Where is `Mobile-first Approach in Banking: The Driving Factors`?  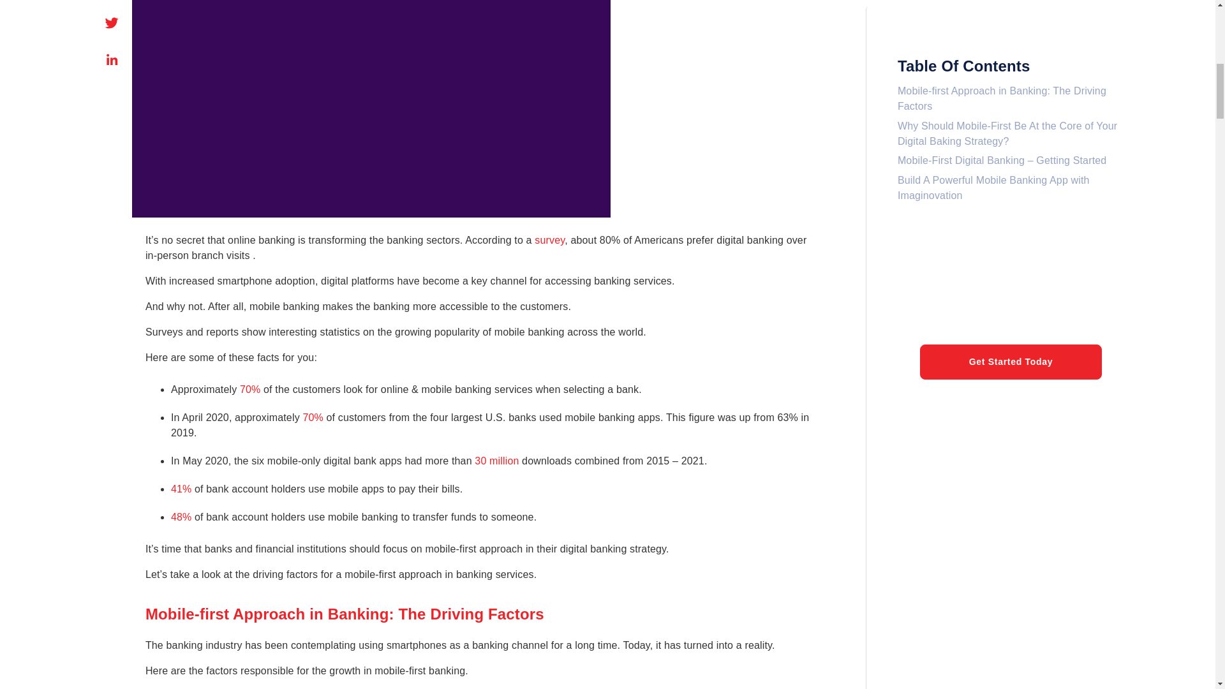 Mobile-first Approach in Banking: The Driving Factors is located at coordinates (1002, 11).